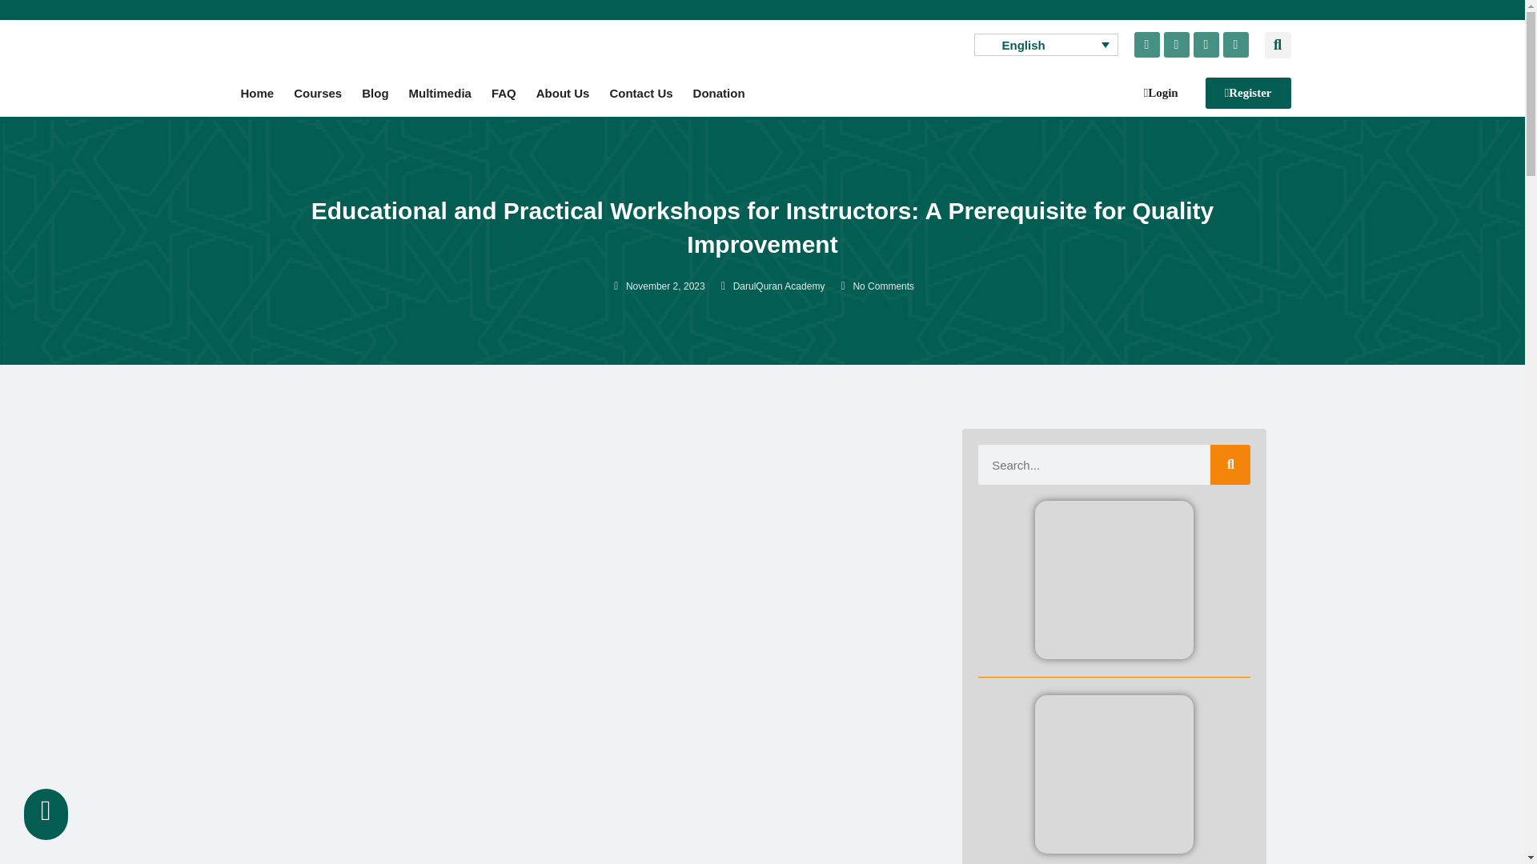 The width and height of the screenshot is (1537, 864). Describe the element at coordinates (318, 93) in the screenshot. I see `Courses` at that location.